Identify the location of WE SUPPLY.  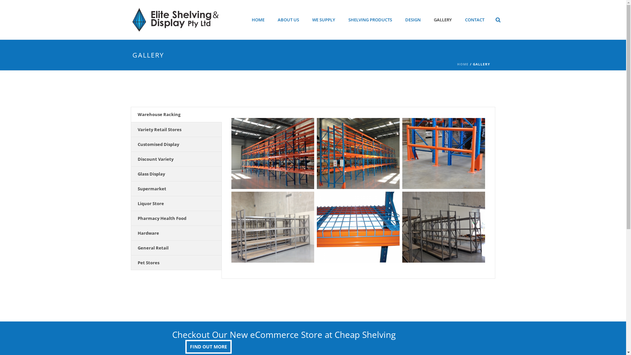
(324, 20).